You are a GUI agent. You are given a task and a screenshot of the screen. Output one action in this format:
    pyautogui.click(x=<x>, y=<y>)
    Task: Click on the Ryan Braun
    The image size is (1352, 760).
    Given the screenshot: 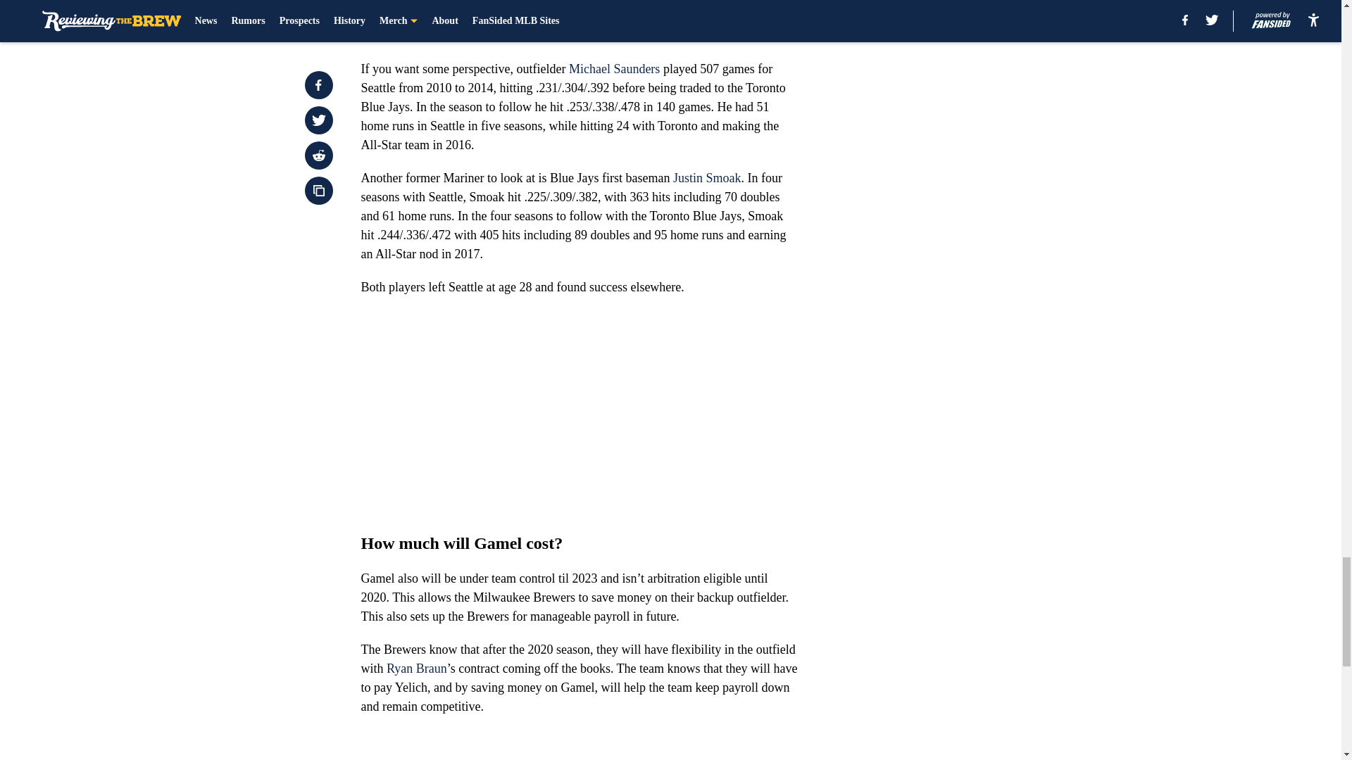 What is the action you would take?
    pyautogui.click(x=417, y=669)
    